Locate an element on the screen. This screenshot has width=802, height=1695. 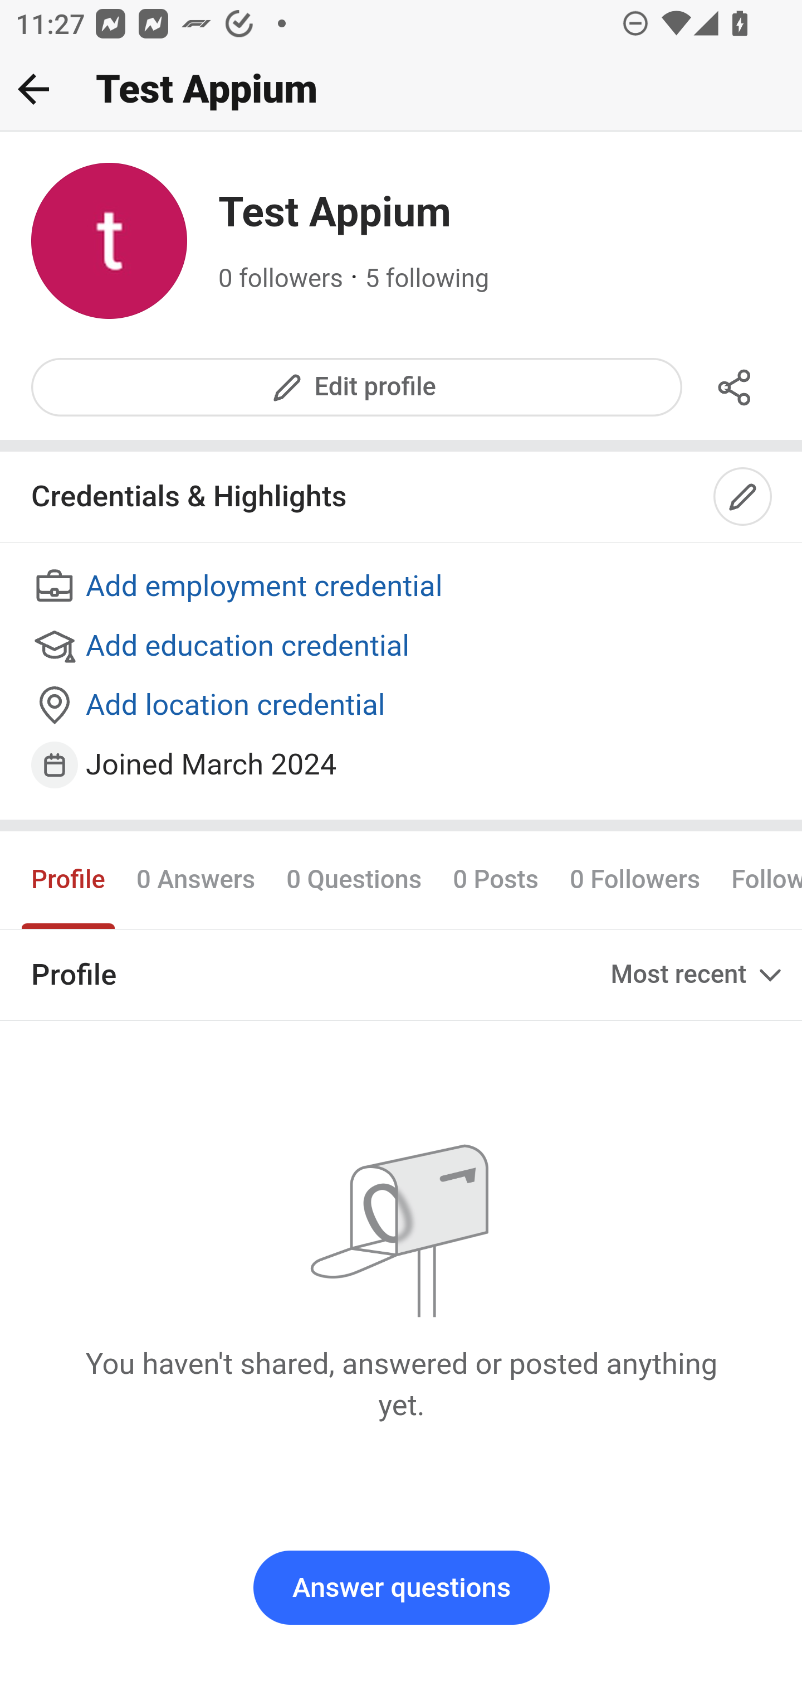
Me Home Search Add is located at coordinates (401, 90).